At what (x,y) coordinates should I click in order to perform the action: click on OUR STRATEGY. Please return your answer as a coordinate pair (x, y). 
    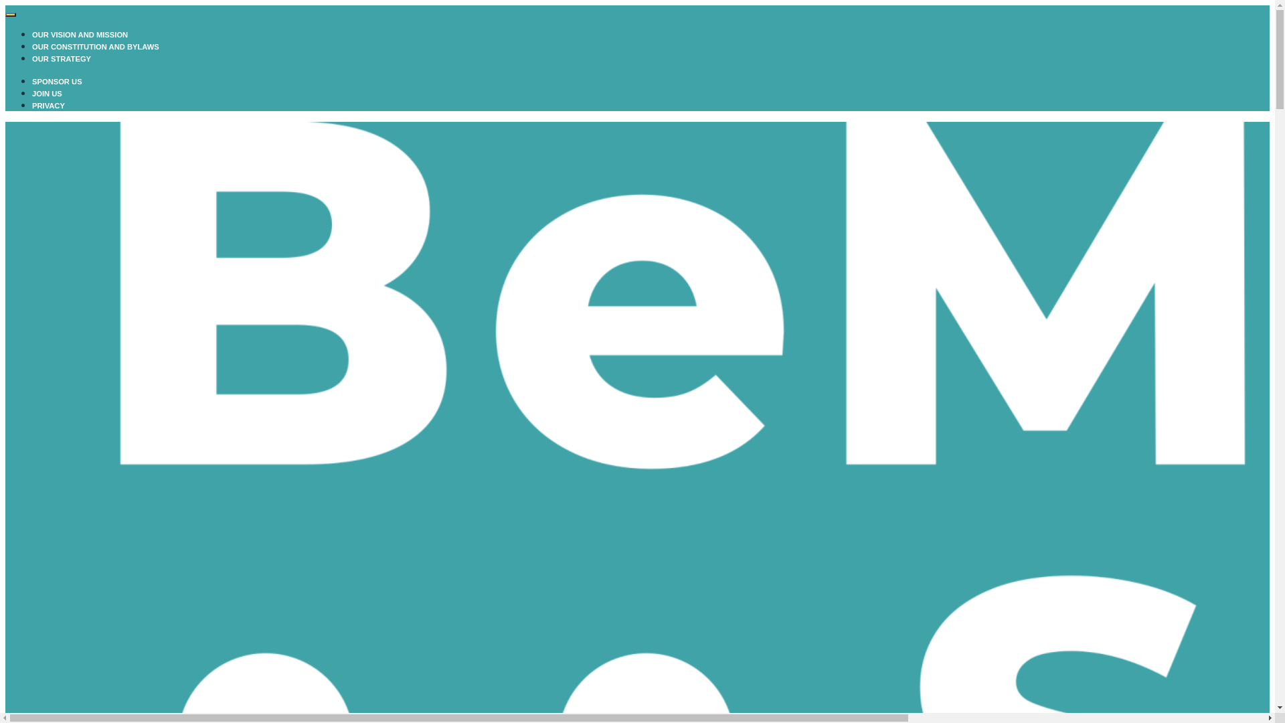
    Looking at the image, I should click on (62, 59).